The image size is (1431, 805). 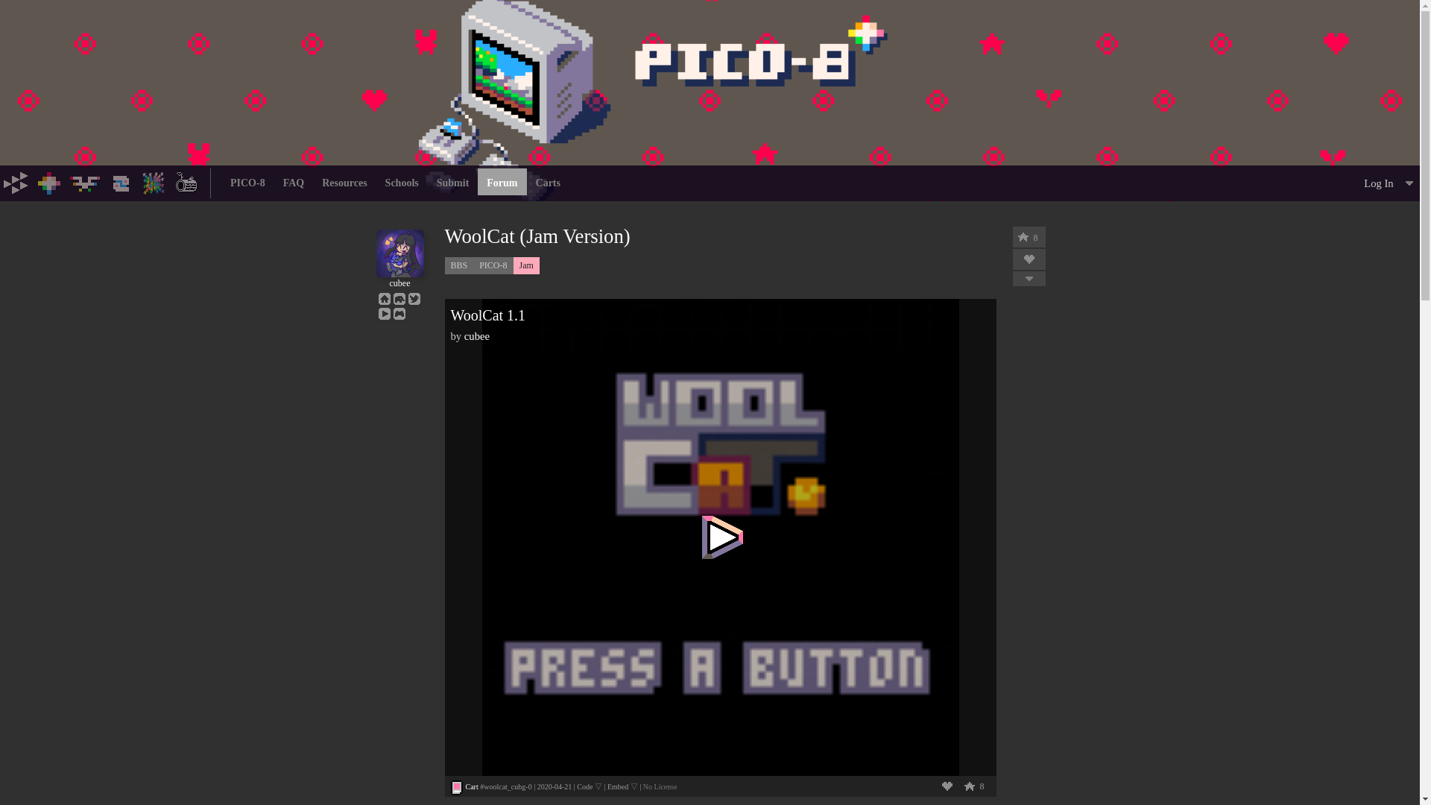 I want to click on Add to your favourites collection, so click(x=1029, y=259).